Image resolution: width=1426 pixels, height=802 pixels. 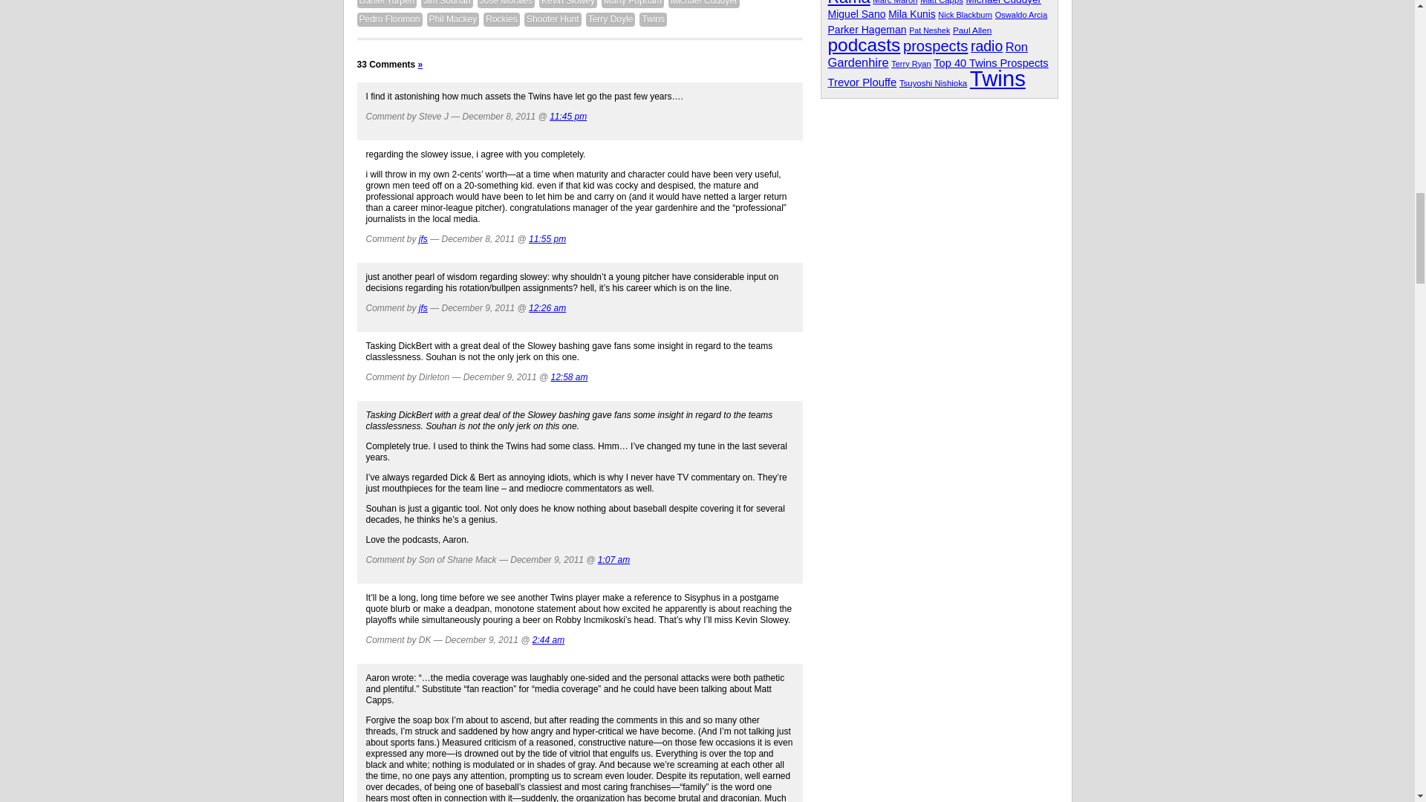 I want to click on 11:45 pm, so click(x=567, y=117).